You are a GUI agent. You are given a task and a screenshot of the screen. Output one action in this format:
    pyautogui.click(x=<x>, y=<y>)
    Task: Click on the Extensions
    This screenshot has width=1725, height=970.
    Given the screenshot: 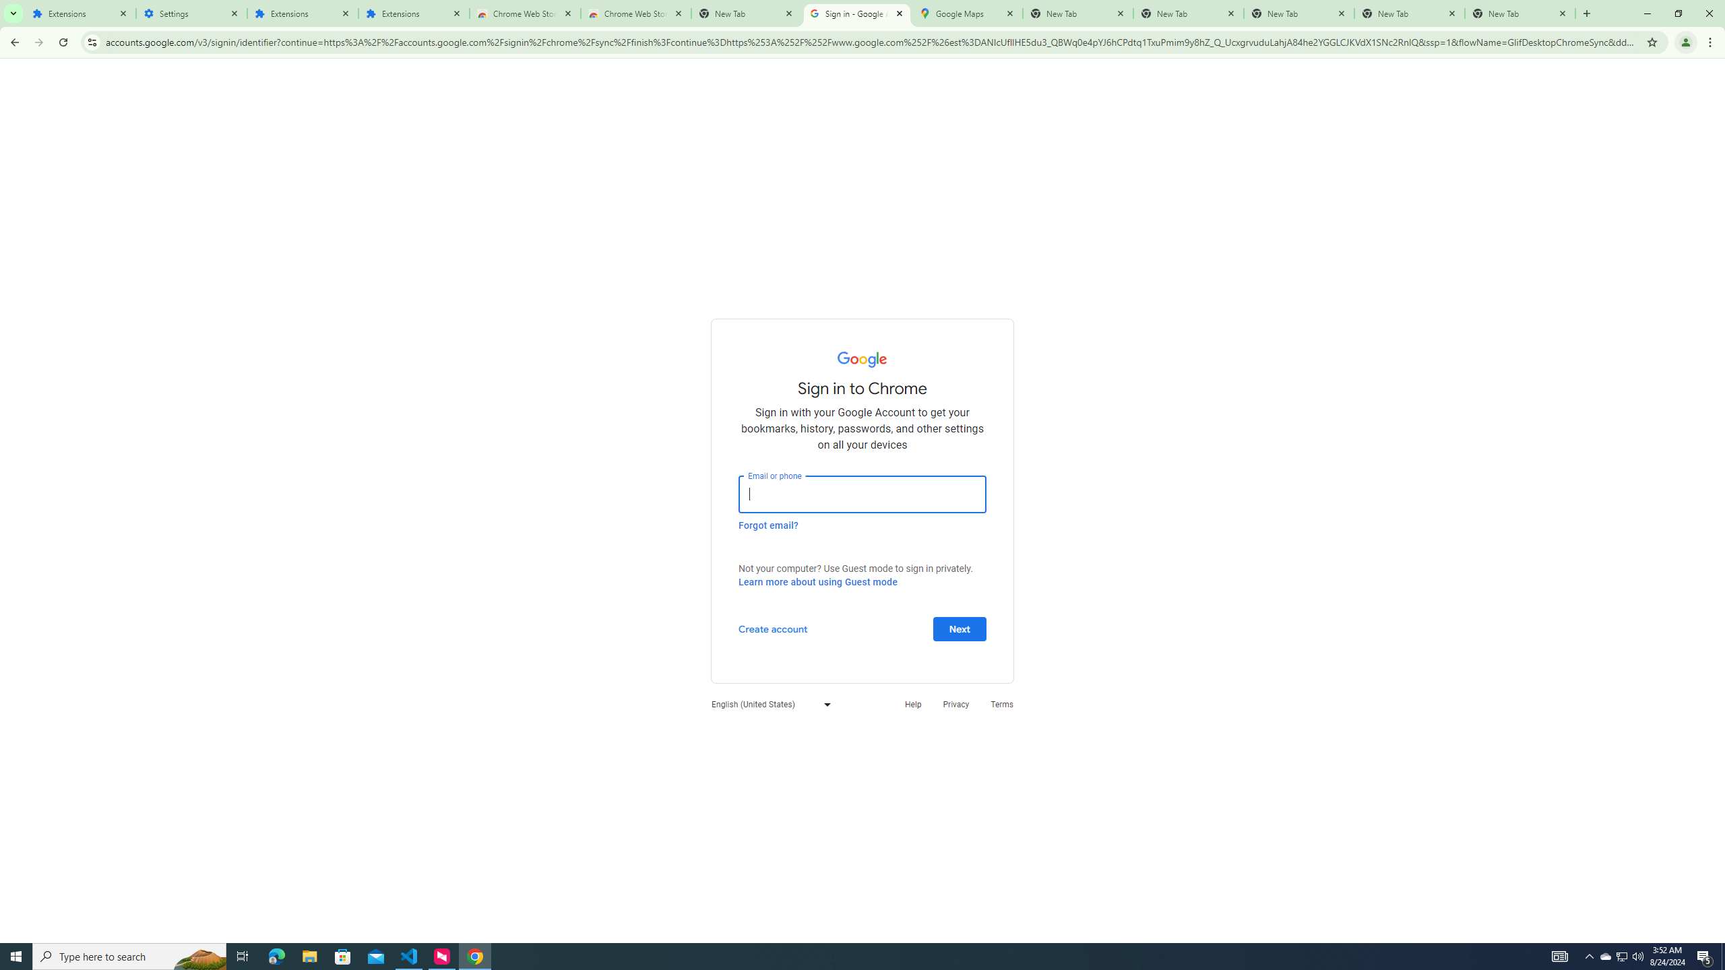 What is the action you would take?
    pyautogui.click(x=80, y=13)
    